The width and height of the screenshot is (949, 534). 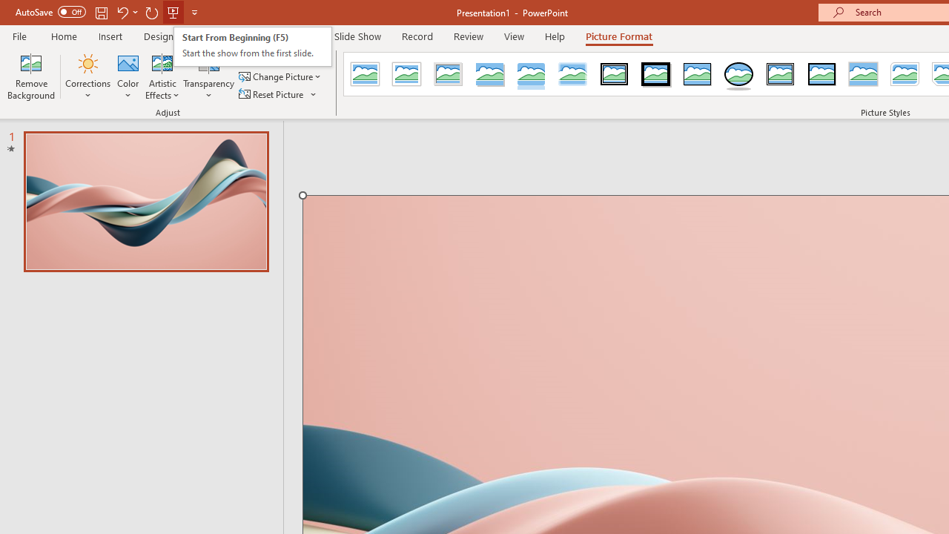 What do you see at coordinates (905, 74) in the screenshot?
I see `Rounded Diagonal Corner, White` at bounding box center [905, 74].